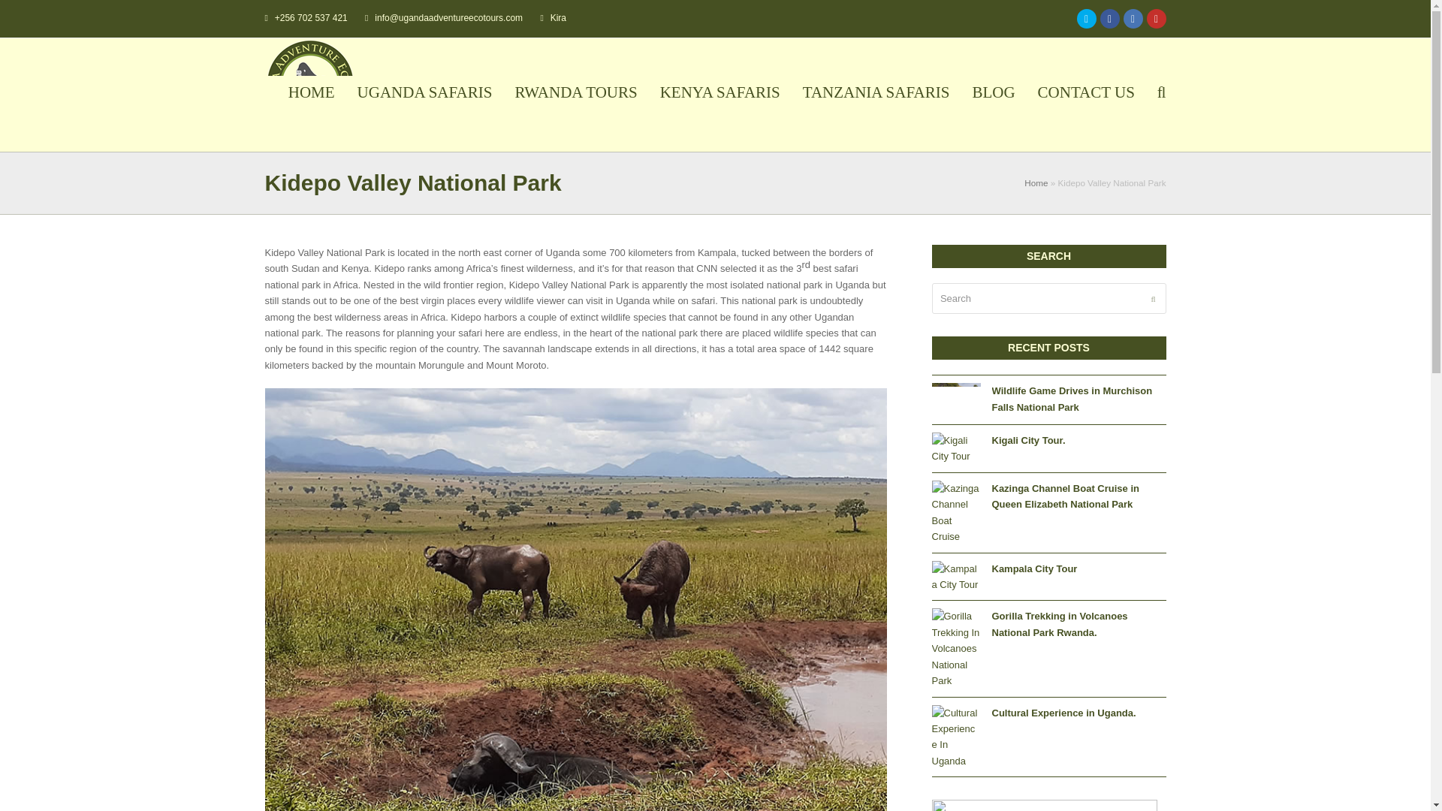  What do you see at coordinates (955, 399) in the screenshot?
I see `Wildlife Game Drives in Murchison Falls National Park` at bounding box center [955, 399].